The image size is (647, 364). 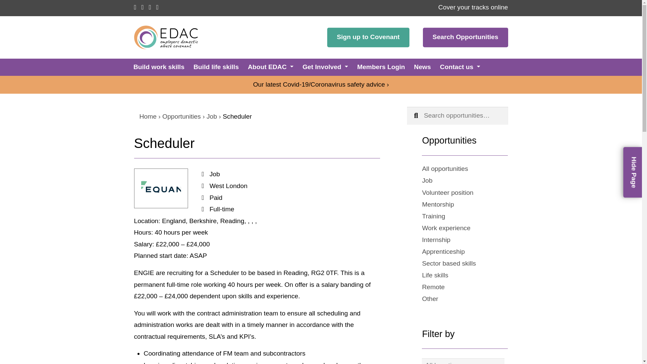 I want to click on EDAC, so click(x=167, y=37).